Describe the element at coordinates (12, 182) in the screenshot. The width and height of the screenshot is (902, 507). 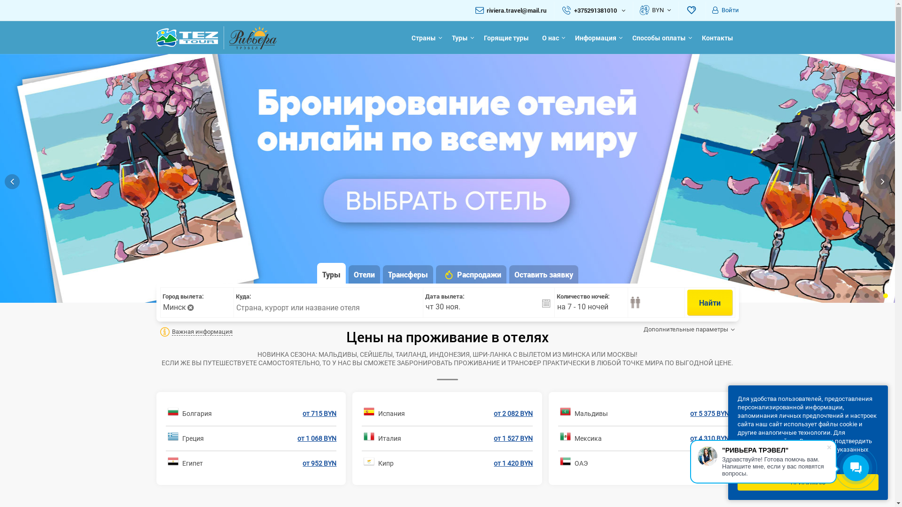
I see `Prev` at that location.